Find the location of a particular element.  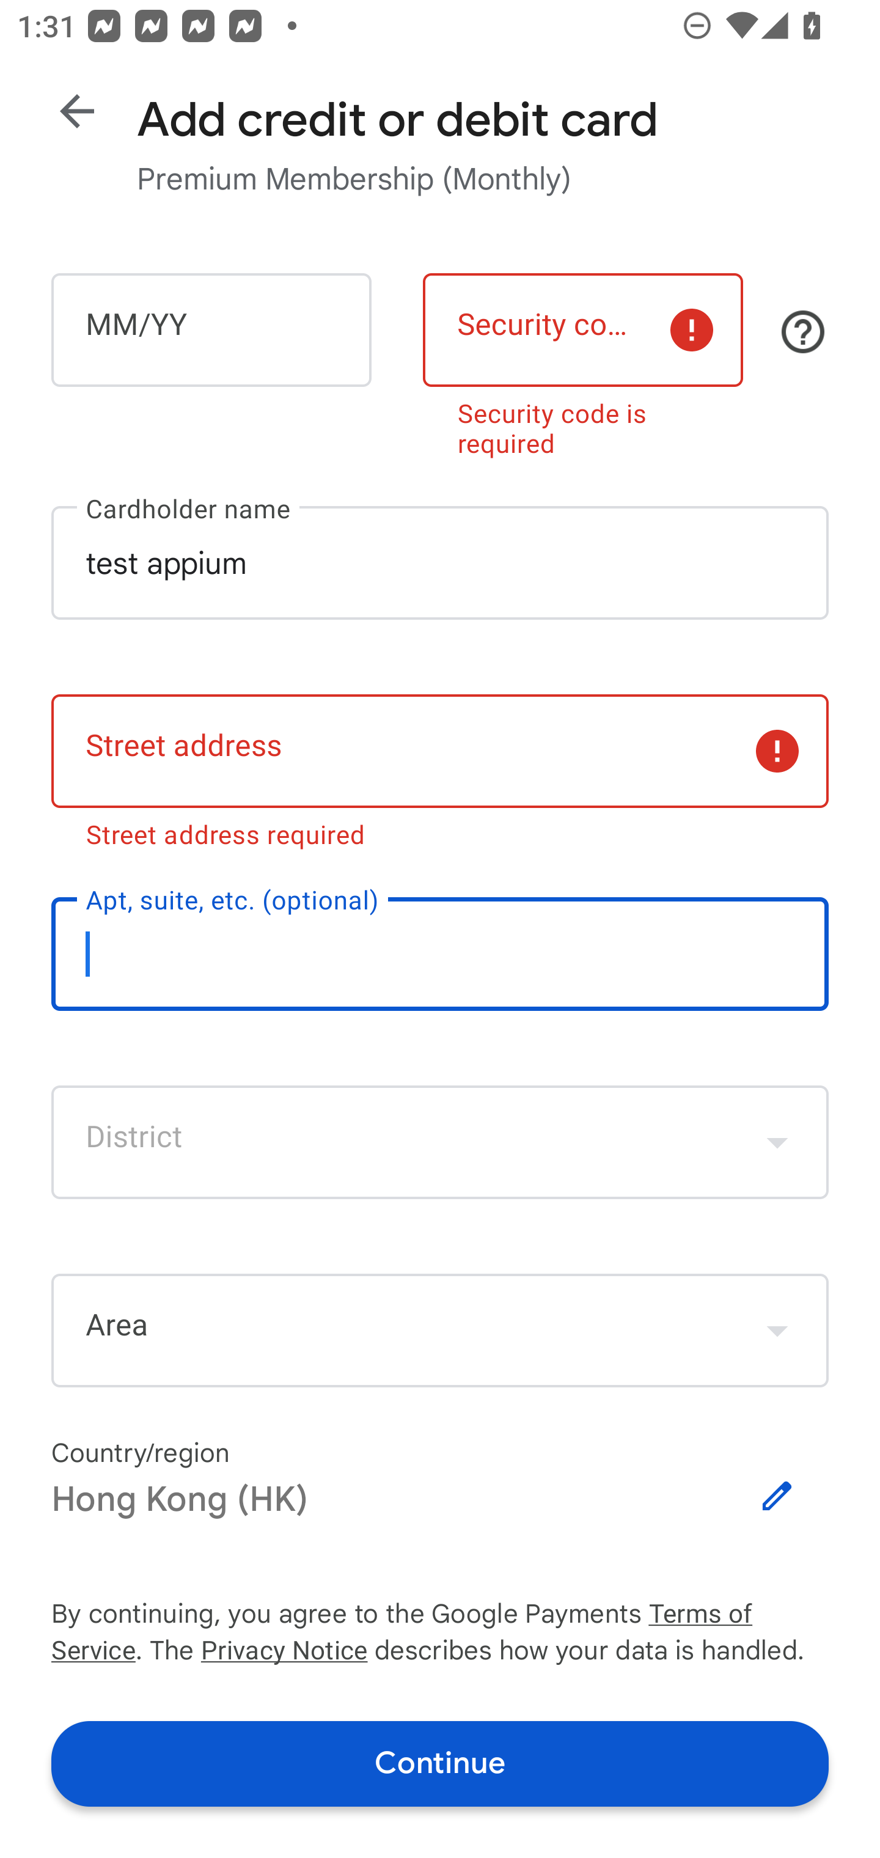

Security code is located at coordinates (583, 329).